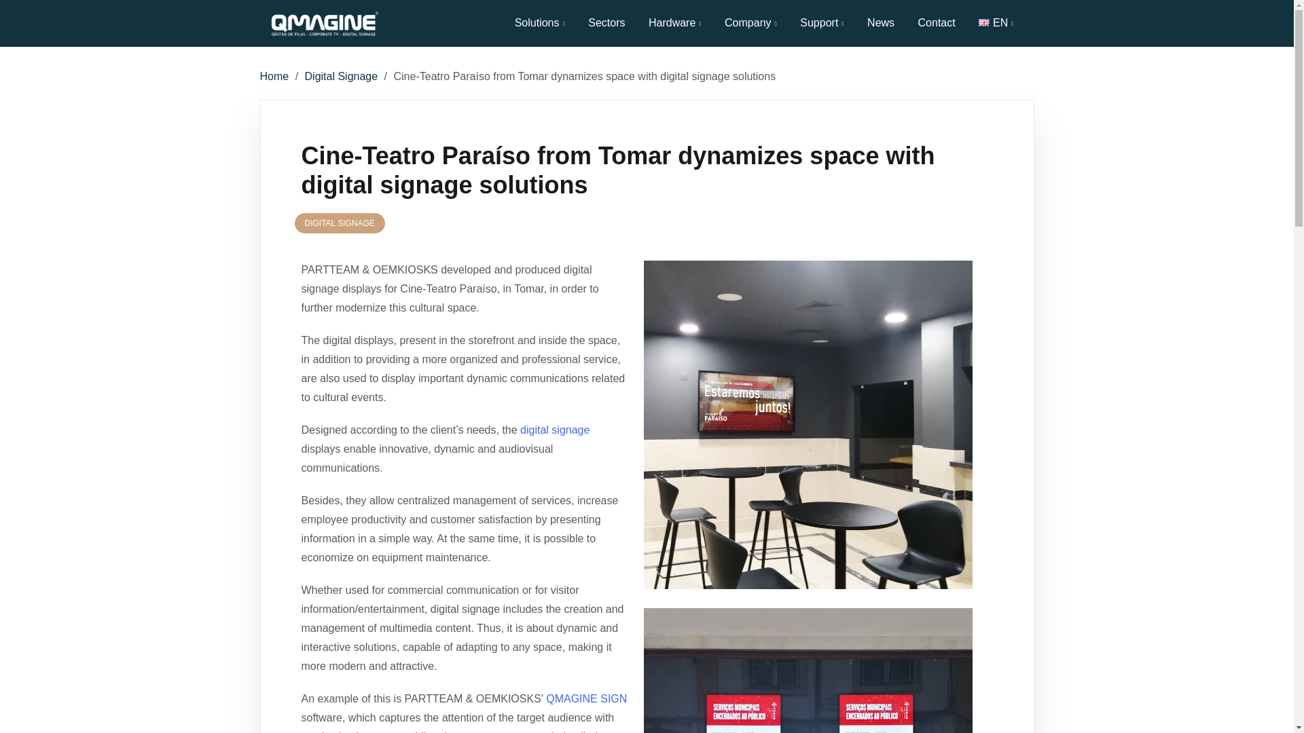  What do you see at coordinates (996, 23) in the screenshot?
I see `EN` at bounding box center [996, 23].